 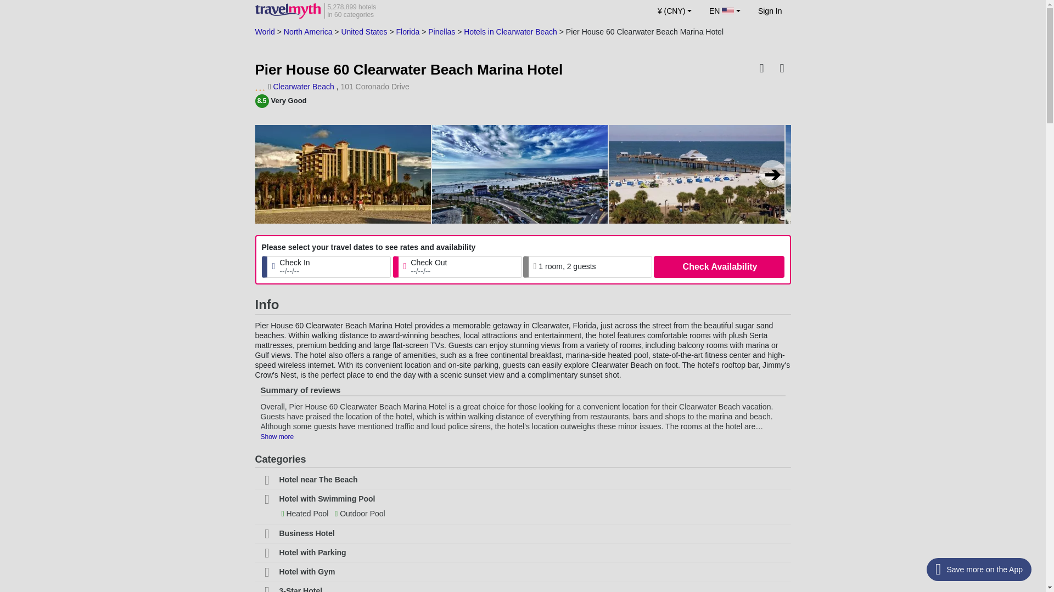 What do you see at coordinates (407, 31) in the screenshot?
I see `World` at bounding box center [407, 31].